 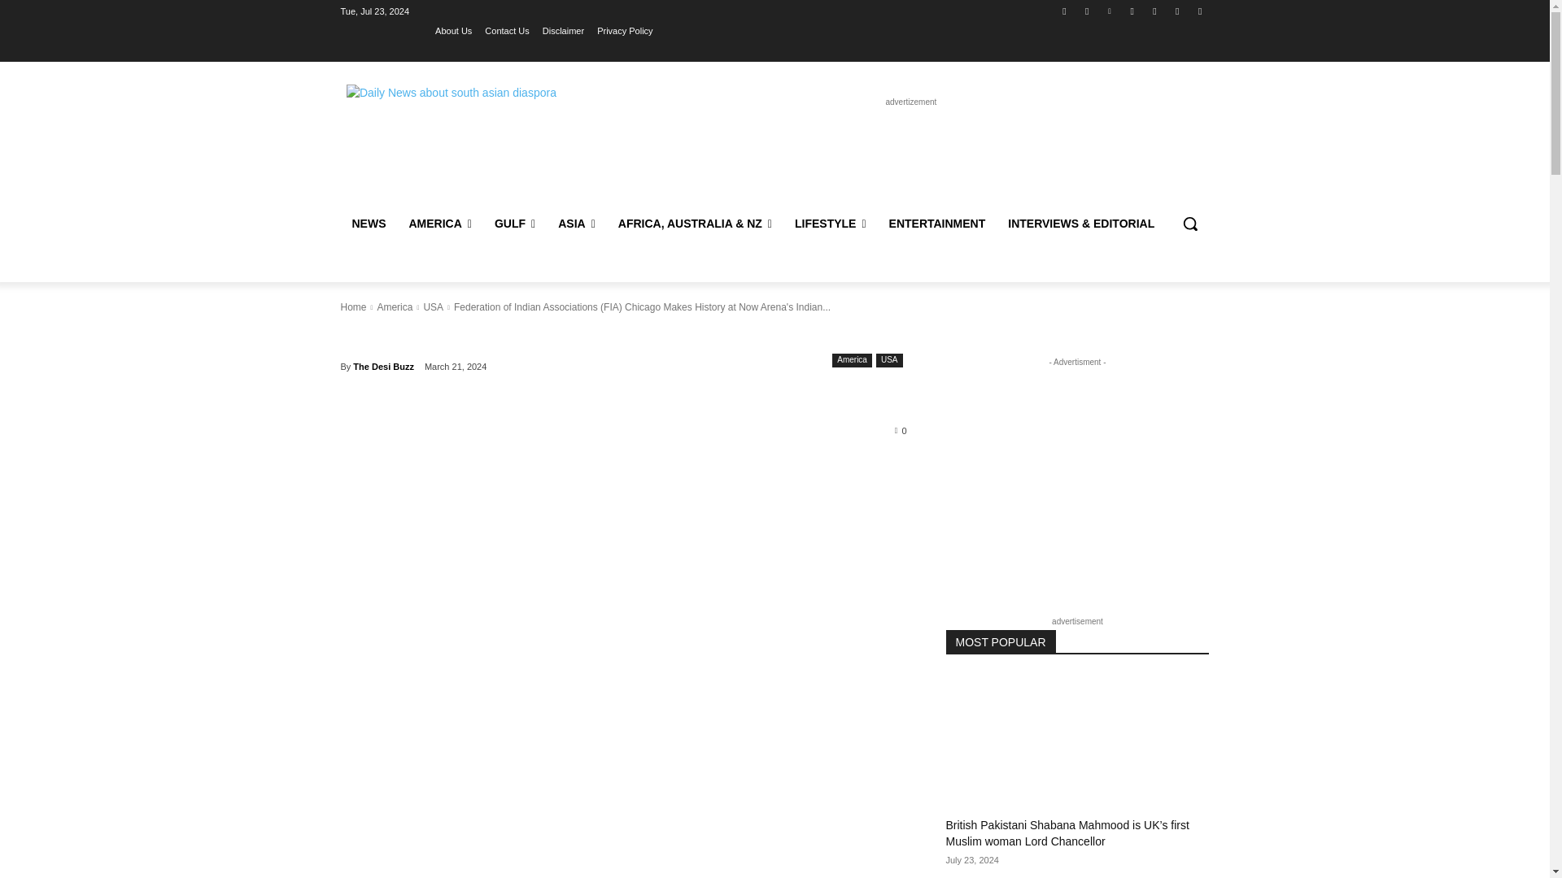 What do you see at coordinates (453, 30) in the screenshot?
I see `About Us` at bounding box center [453, 30].